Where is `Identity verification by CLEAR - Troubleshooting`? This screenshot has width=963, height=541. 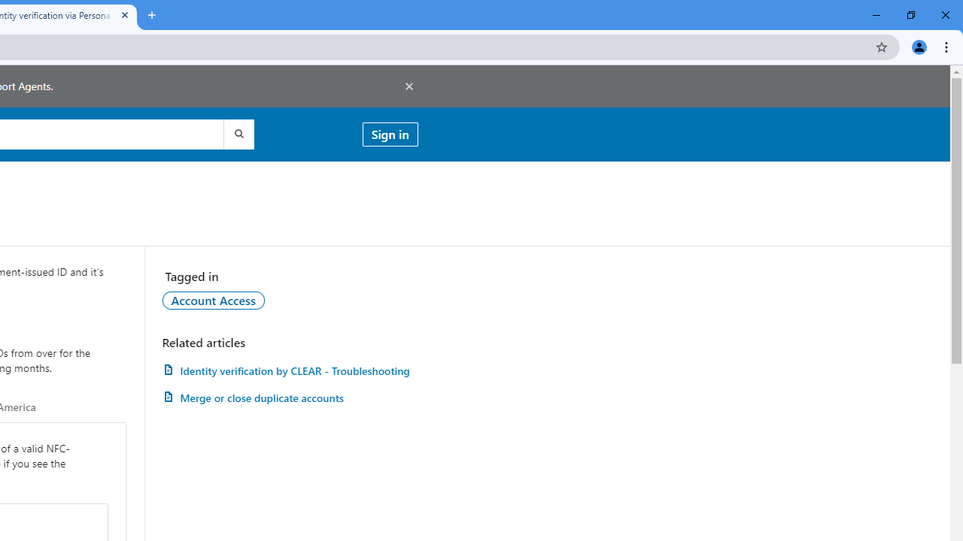 Identity verification by CLEAR - Troubleshooting is located at coordinates (290, 370).